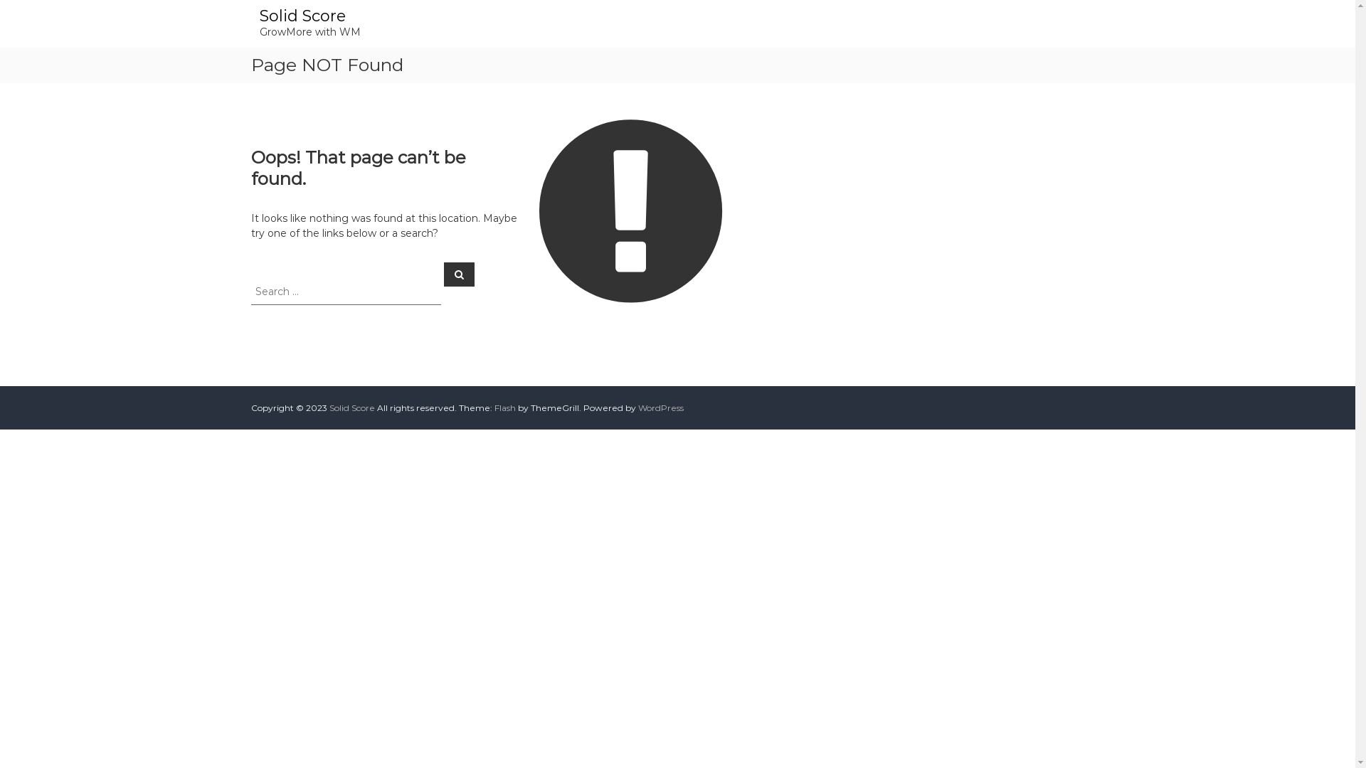  Describe the element at coordinates (302, 16) in the screenshot. I see `Solid Score` at that location.